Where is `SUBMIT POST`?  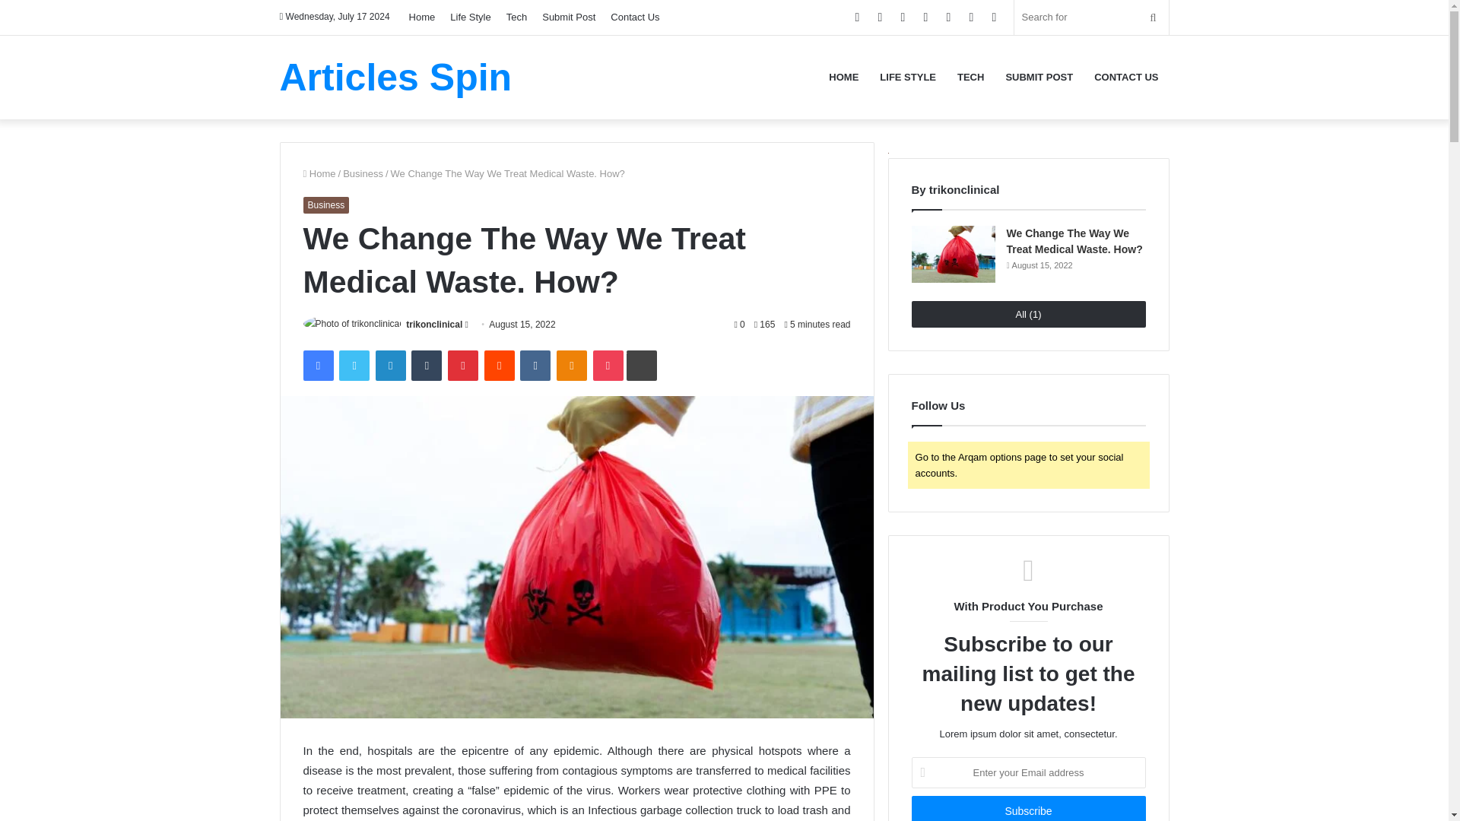
SUBMIT POST is located at coordinates (1039, 76).